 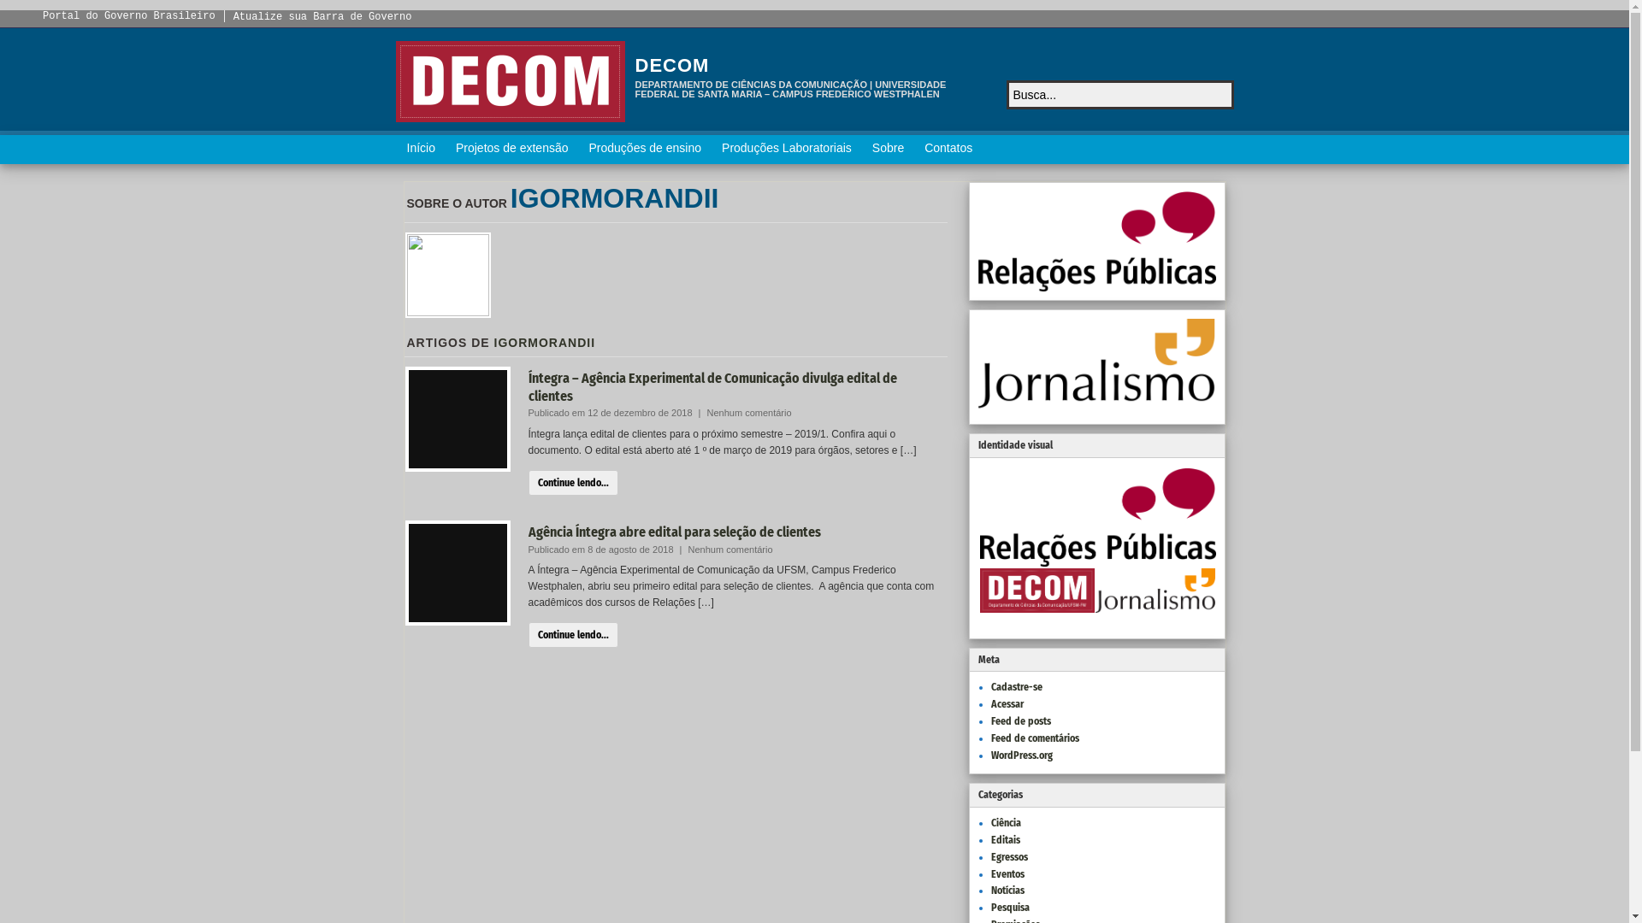 What do you see at coordinates (888, 150) in the screenshot?
I see `Sobre` at bounding box center [888, 150].